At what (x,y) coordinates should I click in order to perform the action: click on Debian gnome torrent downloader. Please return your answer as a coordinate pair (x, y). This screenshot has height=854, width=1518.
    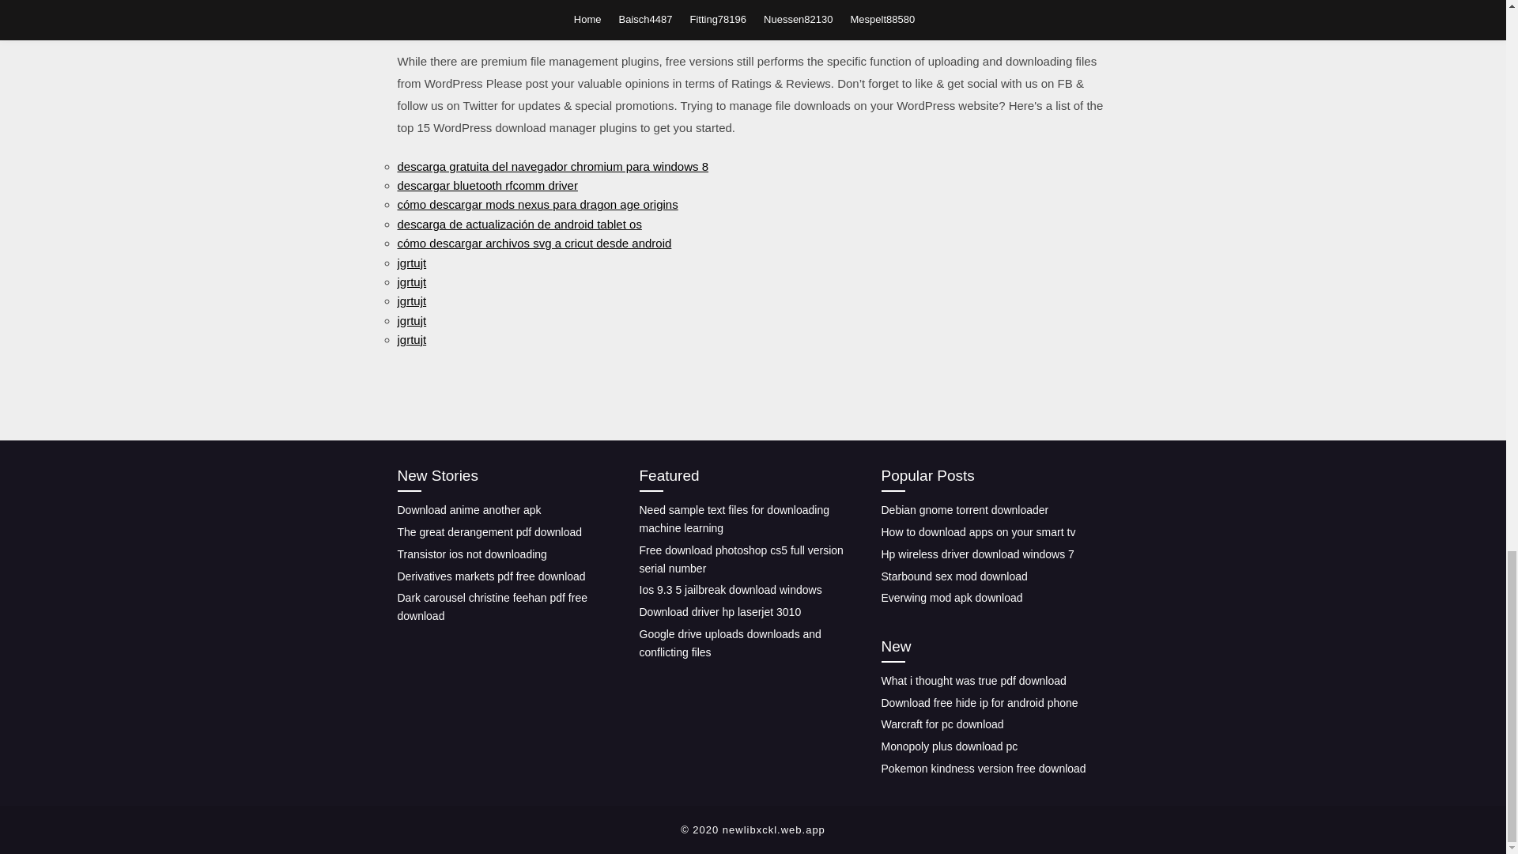
    Looking at the image, I should click on (965, 510).